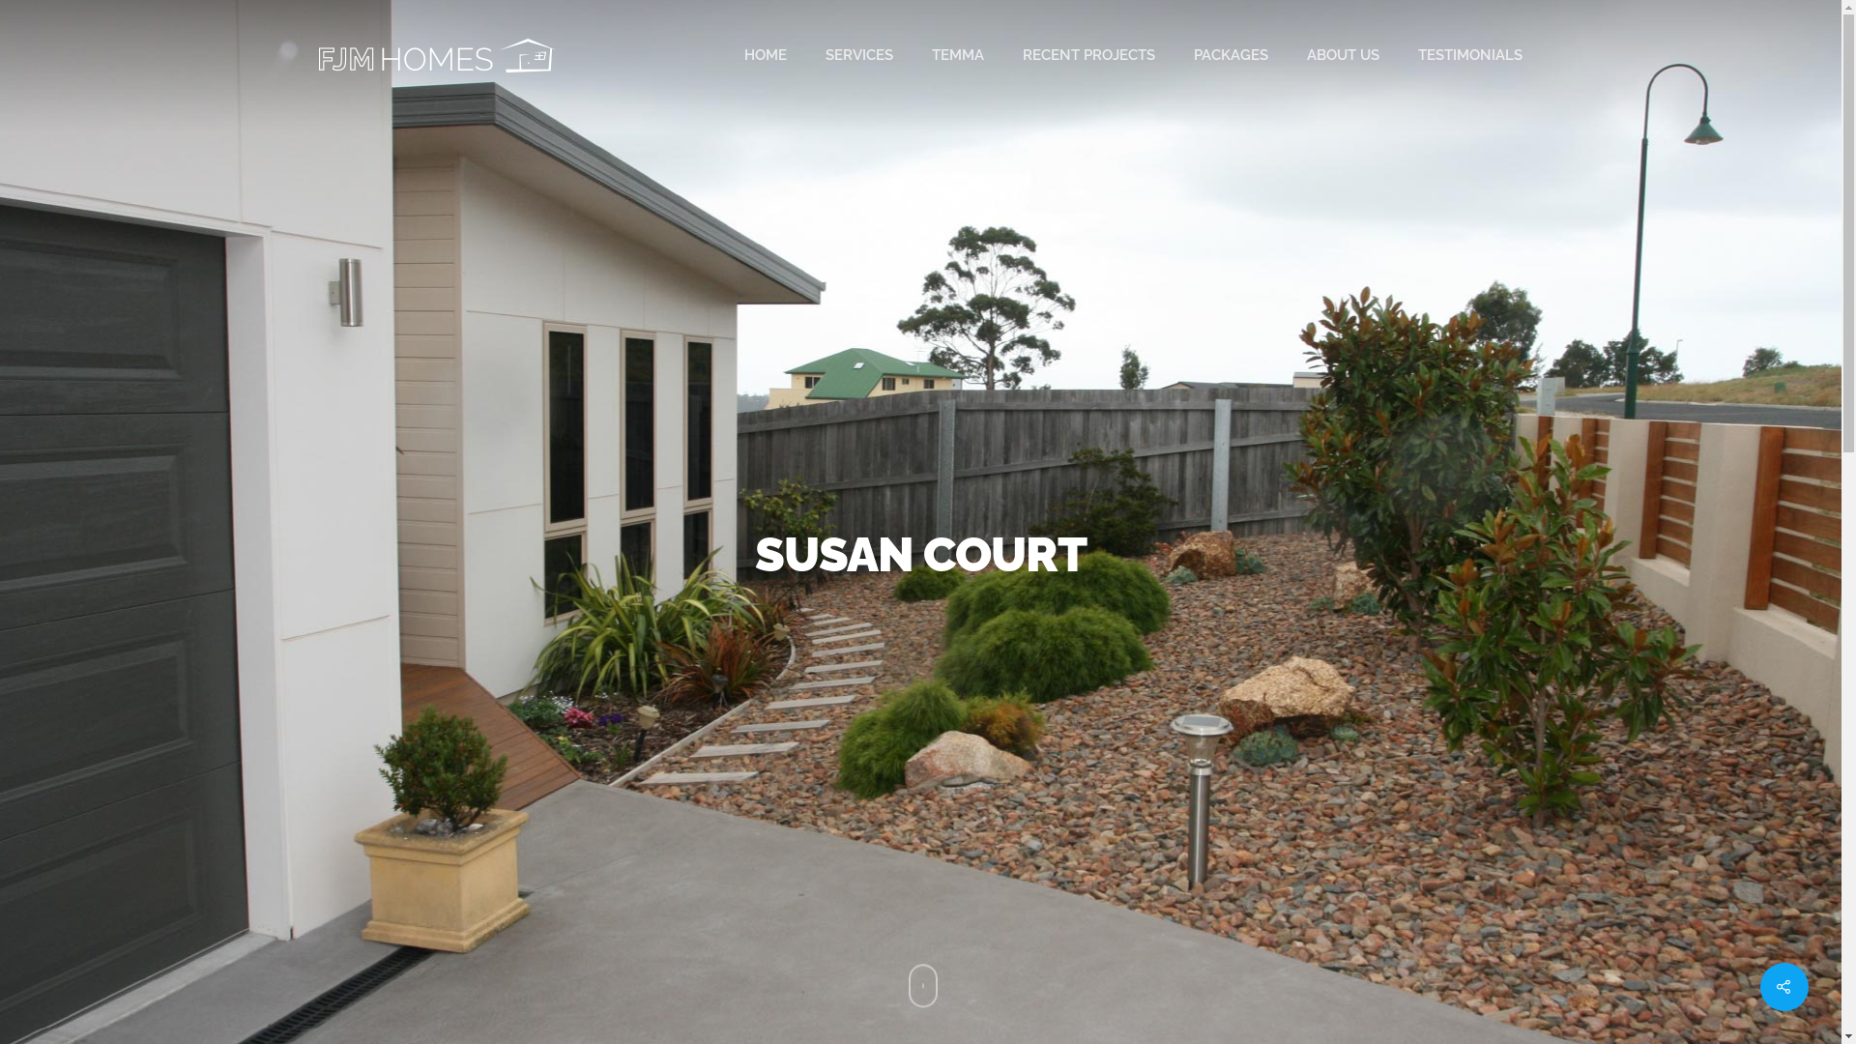 The image size is (1856, 1044). What do you see at coordinates (859, 56) in the screenshot?
I see `SERVICES` at bounding box center [859, 56].